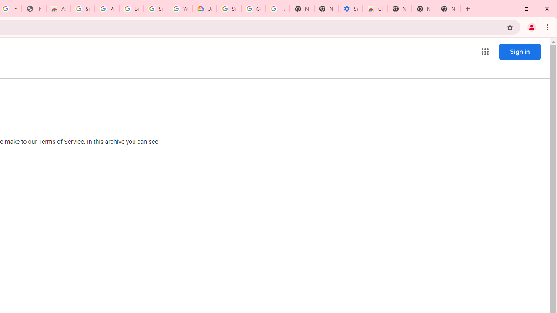  What do you see at coordinates (253, 9) in the screenshot?
I see `Google Account Help` at bounding box center [253, 9].